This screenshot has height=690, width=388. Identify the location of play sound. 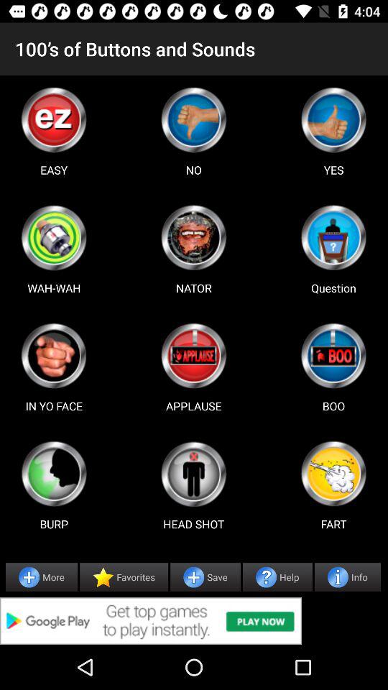
(54, 474).